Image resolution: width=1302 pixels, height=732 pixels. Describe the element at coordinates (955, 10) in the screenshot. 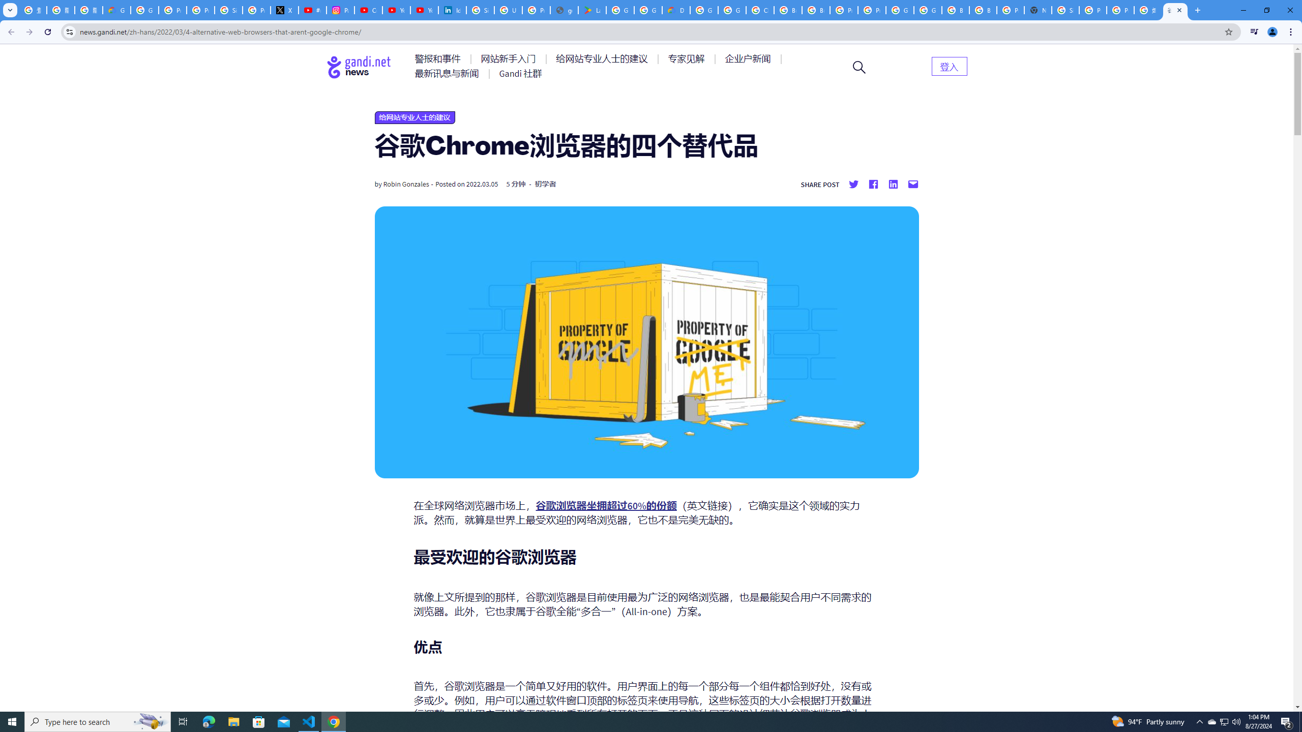

I see `Browse Chrome as a guest - Computer - Google Chrome Help` at that location.